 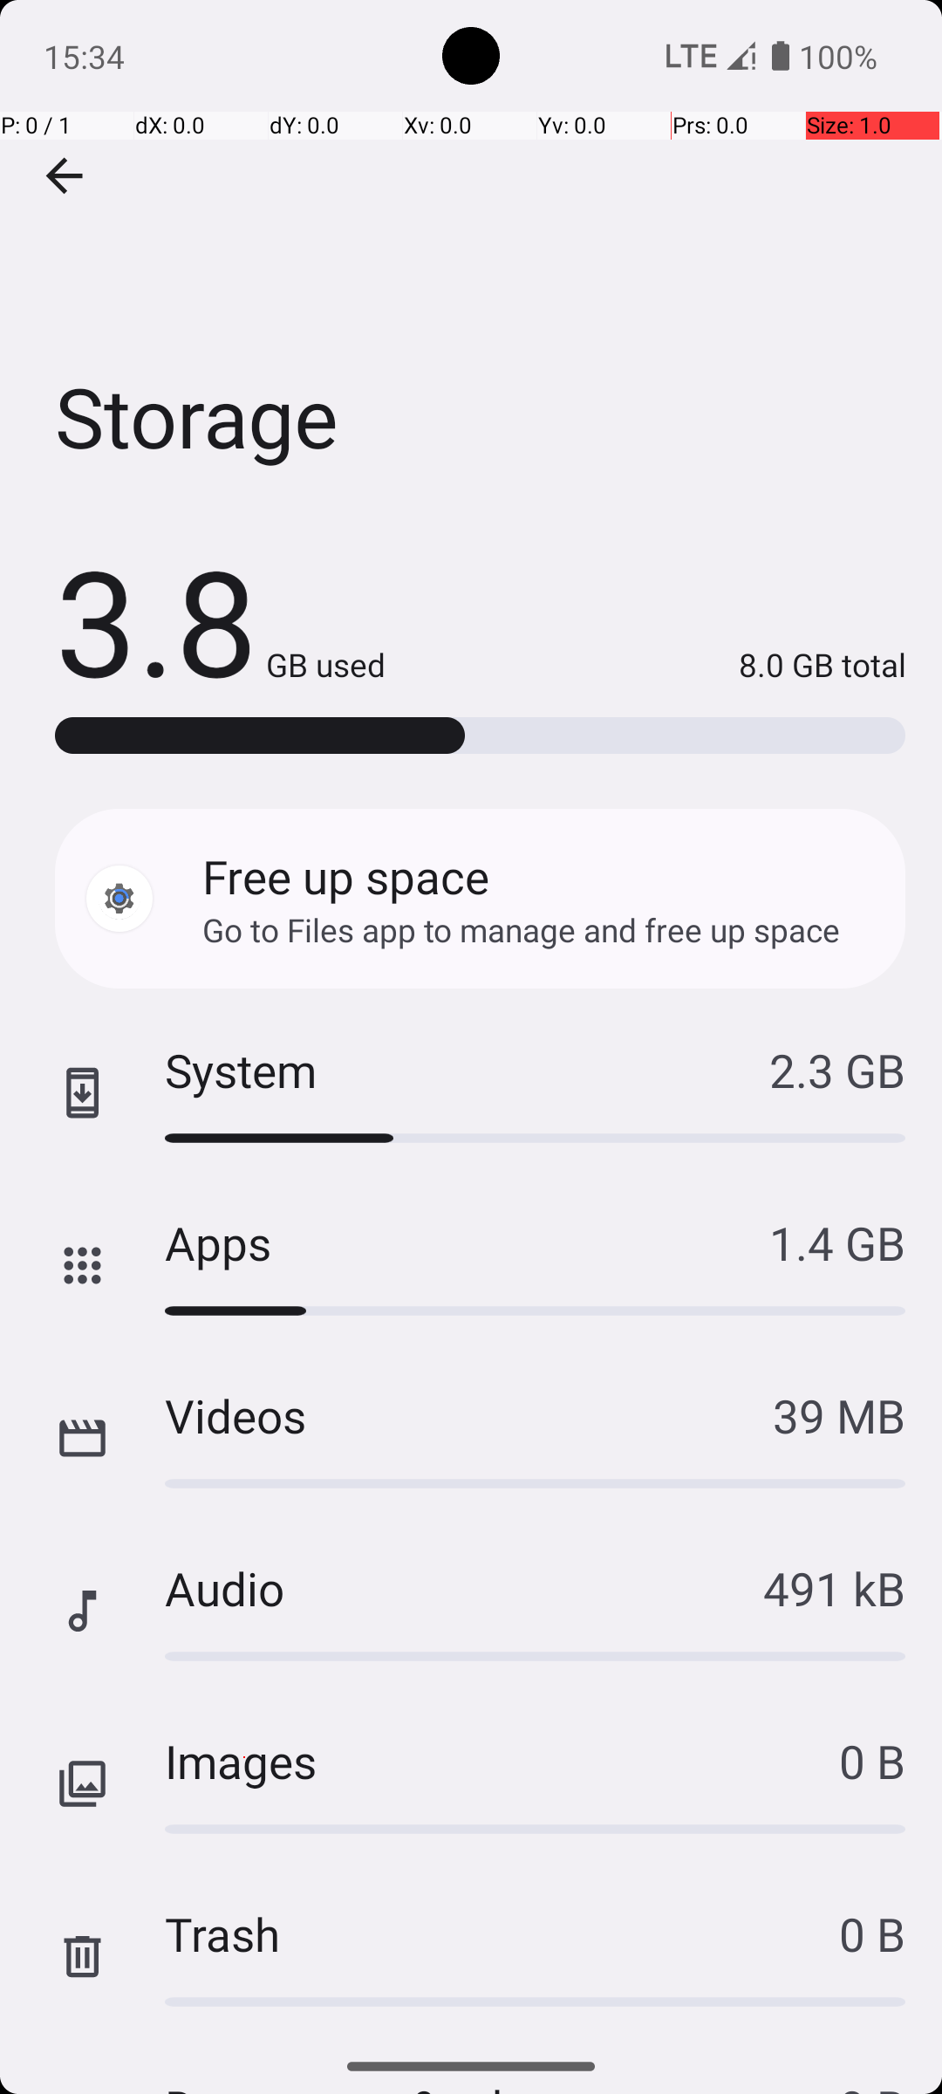 What do you see at coordinates (837, 1242) in the screenshot?
I see `1.4 GB` at bounding box center [837, 1242].